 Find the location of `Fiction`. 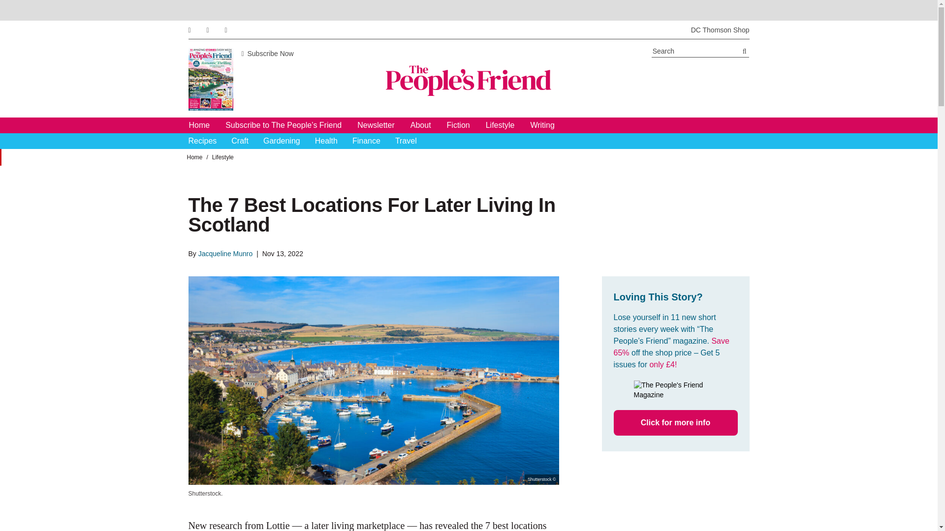

Fiction is located at coordinates (458, 125).